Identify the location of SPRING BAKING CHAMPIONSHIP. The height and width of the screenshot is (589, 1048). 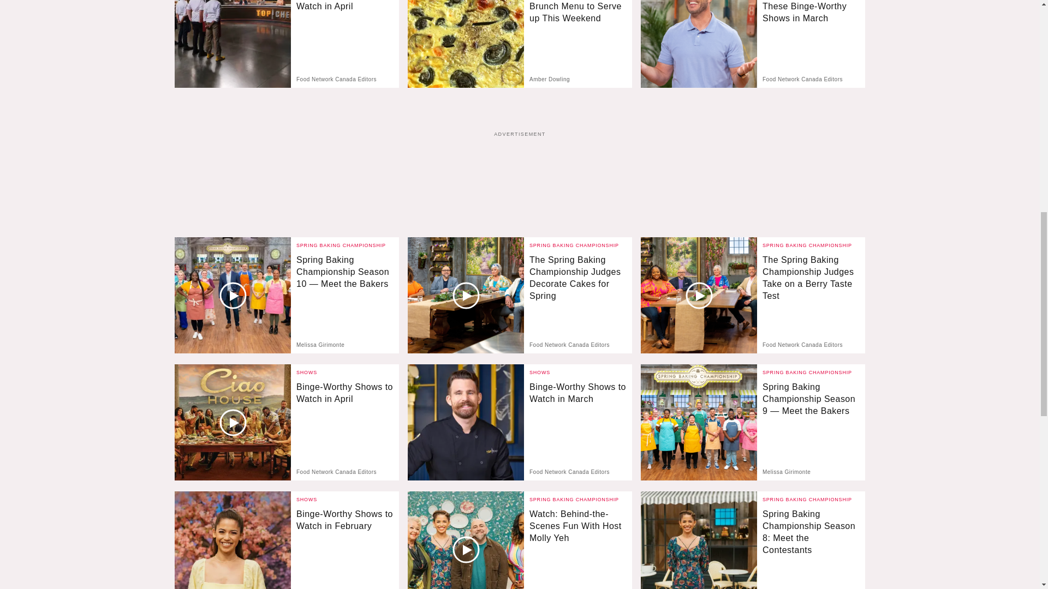
(807, 245).